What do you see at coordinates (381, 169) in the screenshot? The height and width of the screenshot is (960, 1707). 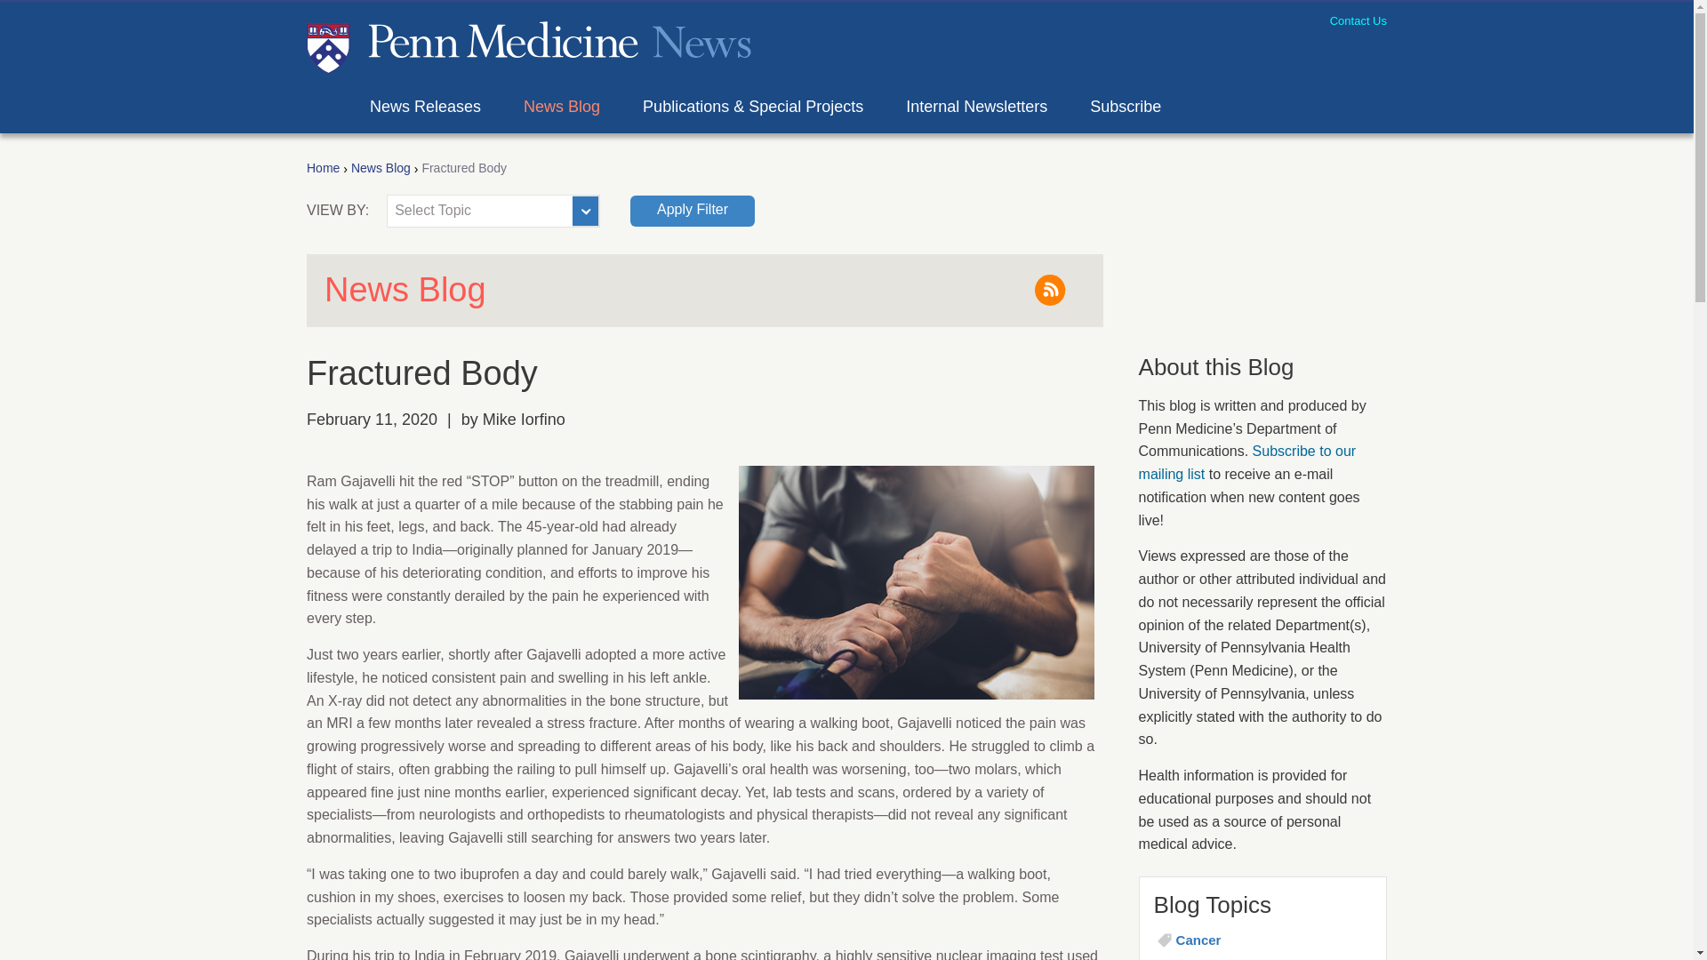 I see `News Blog` at bounding box center [381, 169].